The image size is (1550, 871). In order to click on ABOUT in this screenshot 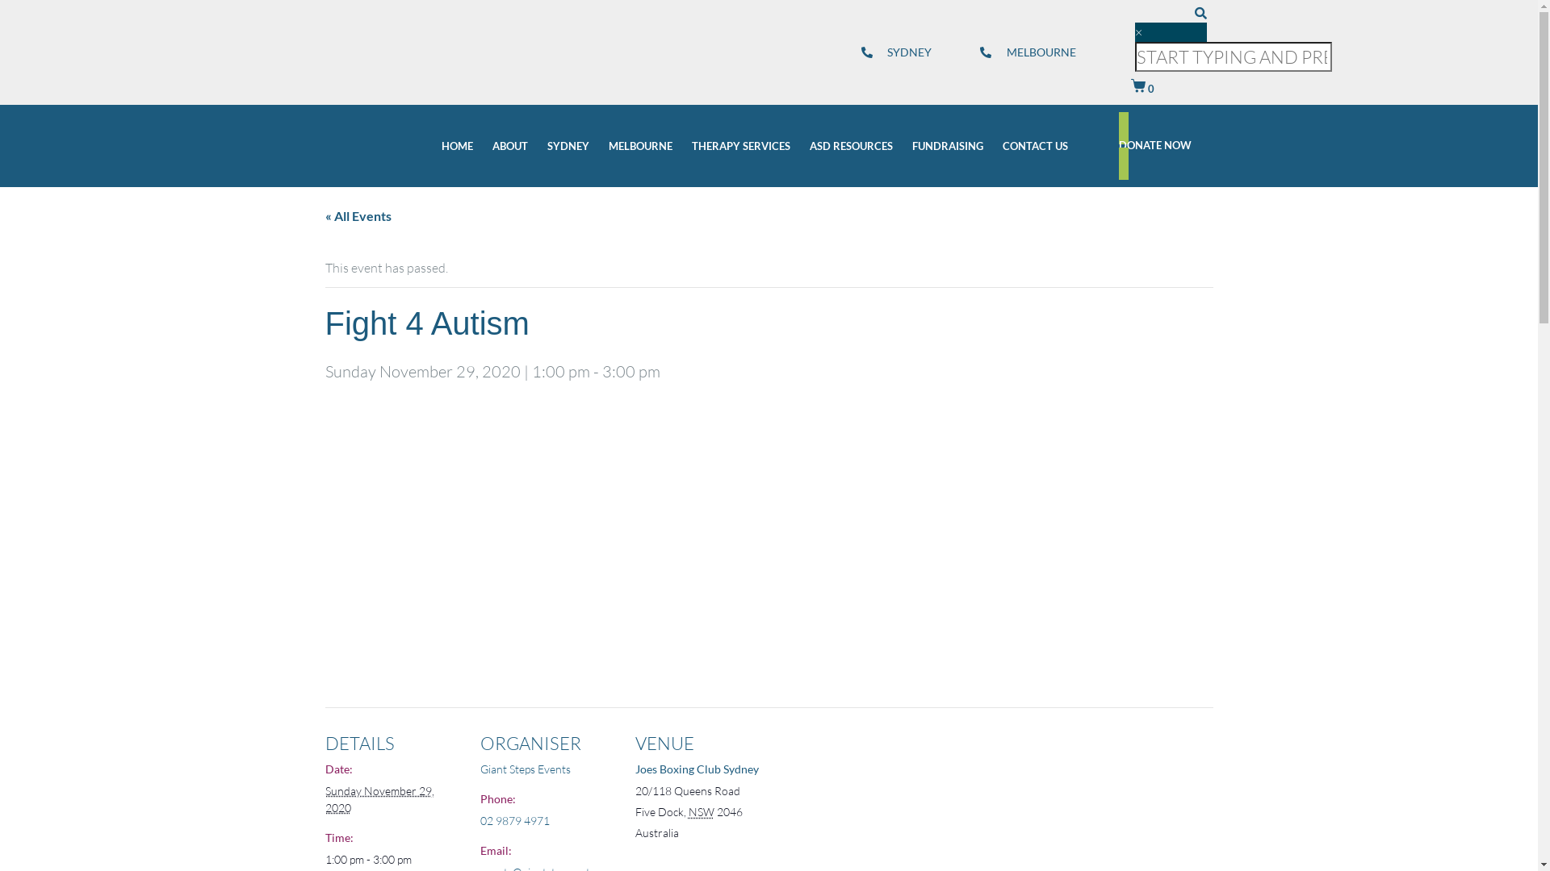, I will do `click(510, 147)`.